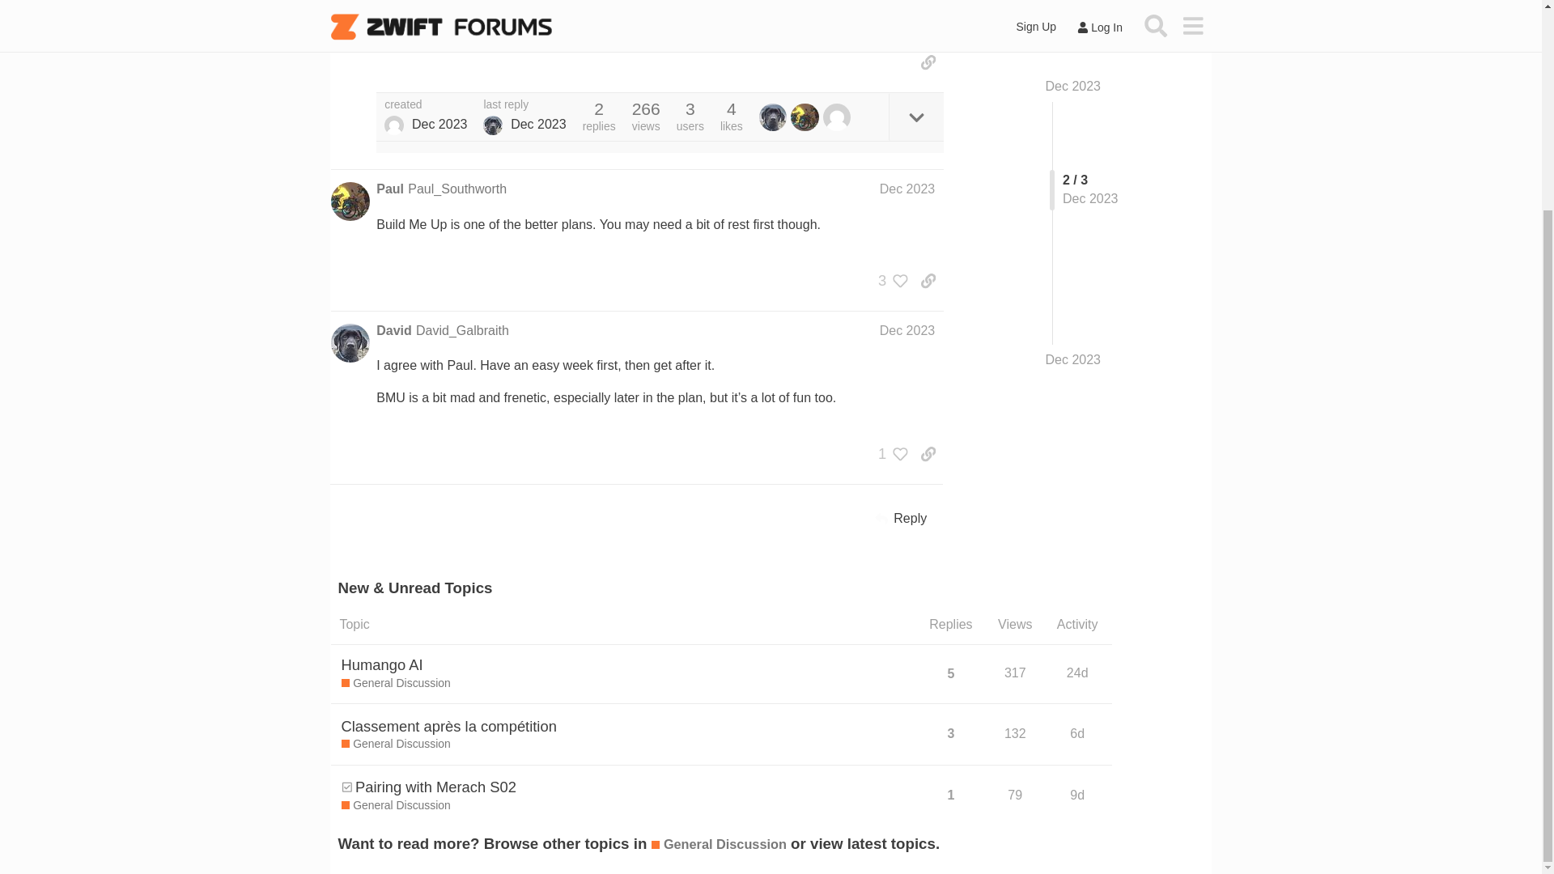 This screenshot has height=874, width=1554. What do you see at coordinates (492, 125) in the screenshot?
I see `David` at bounding box center [492, 125].